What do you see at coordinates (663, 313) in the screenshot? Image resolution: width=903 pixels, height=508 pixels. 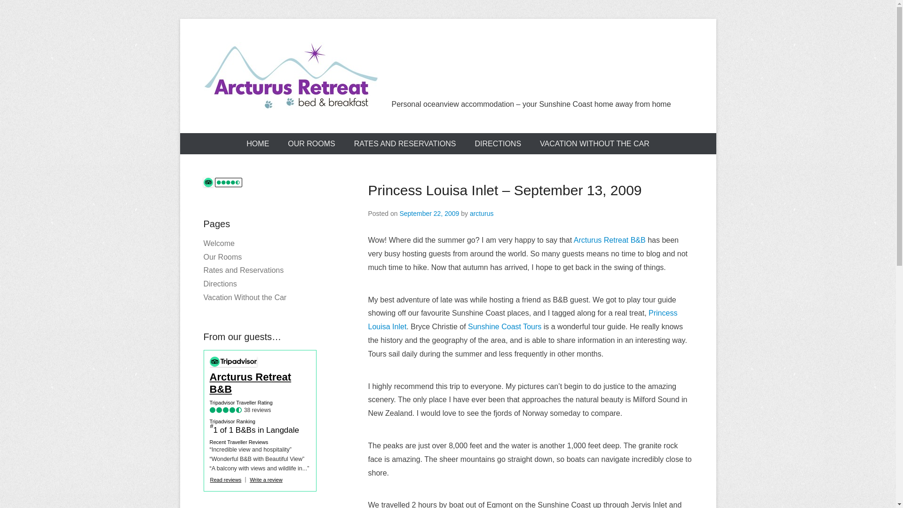 I see `Princess` at bounding box center [663, 313].